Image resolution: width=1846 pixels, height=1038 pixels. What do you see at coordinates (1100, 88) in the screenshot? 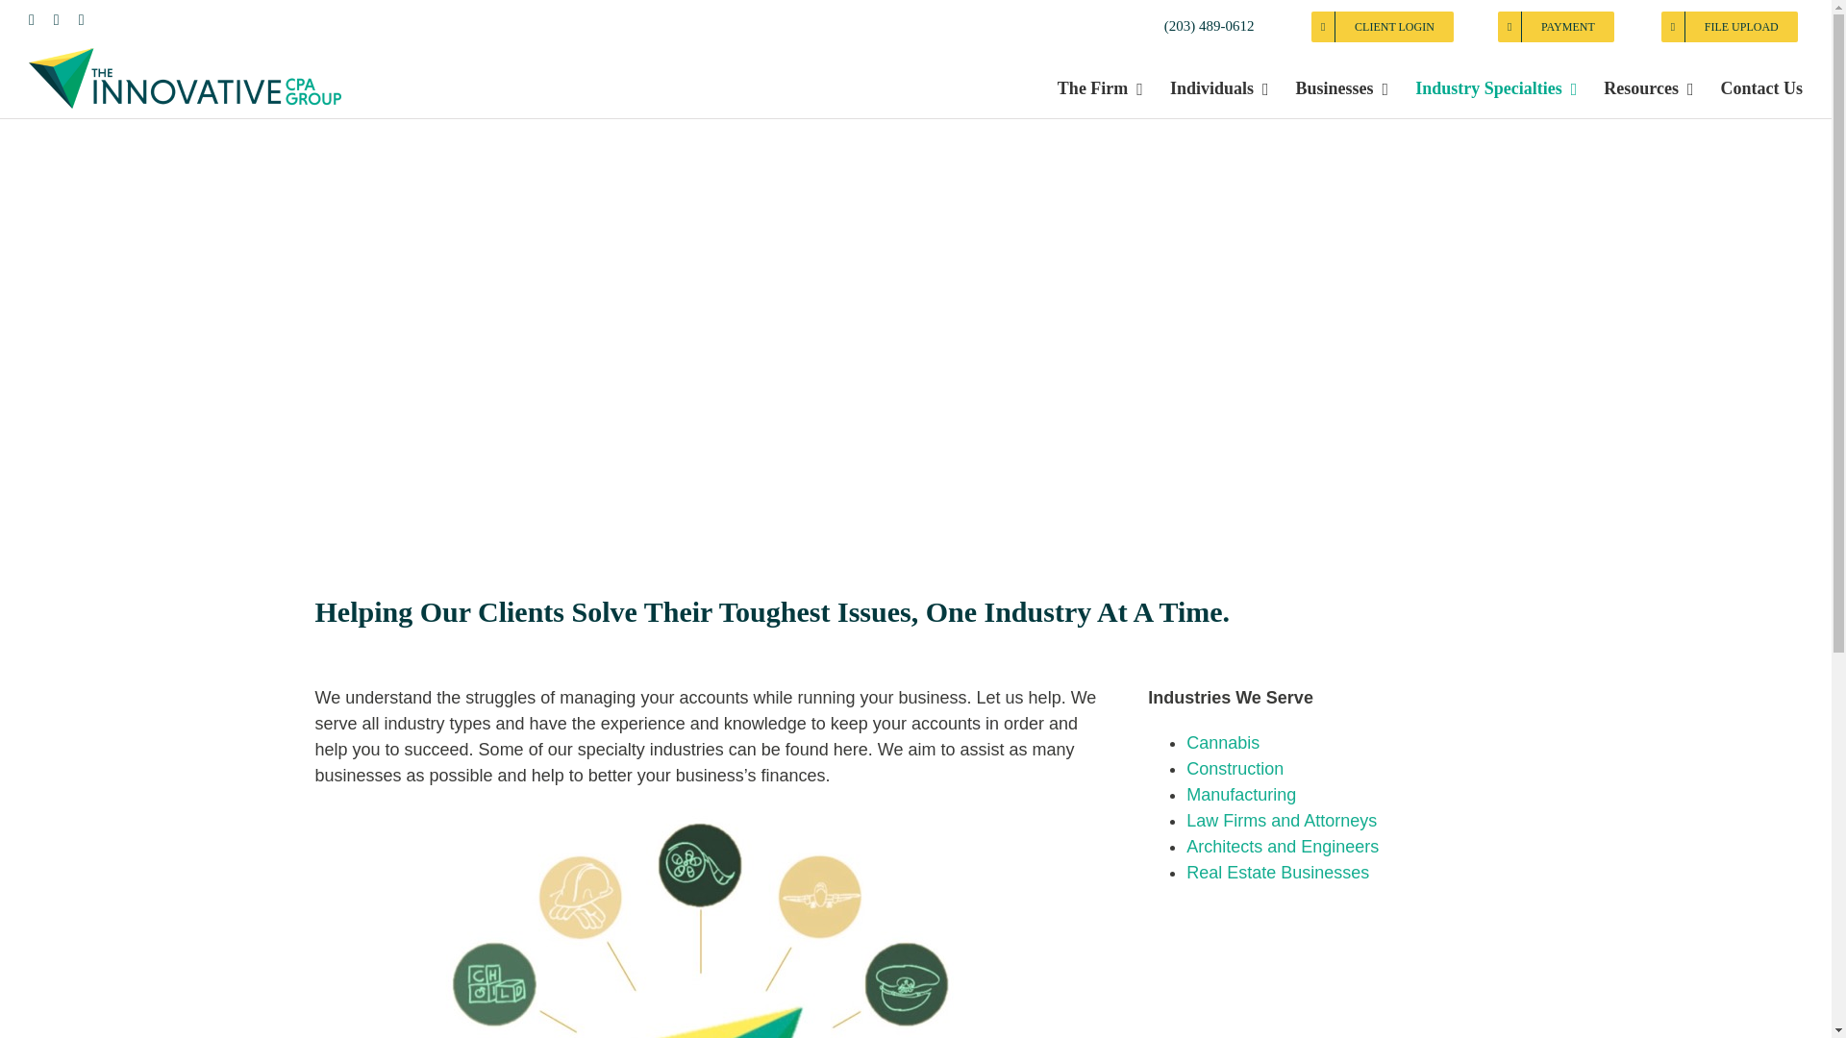
I see `The Firm` at bounding box center [1100, 88].